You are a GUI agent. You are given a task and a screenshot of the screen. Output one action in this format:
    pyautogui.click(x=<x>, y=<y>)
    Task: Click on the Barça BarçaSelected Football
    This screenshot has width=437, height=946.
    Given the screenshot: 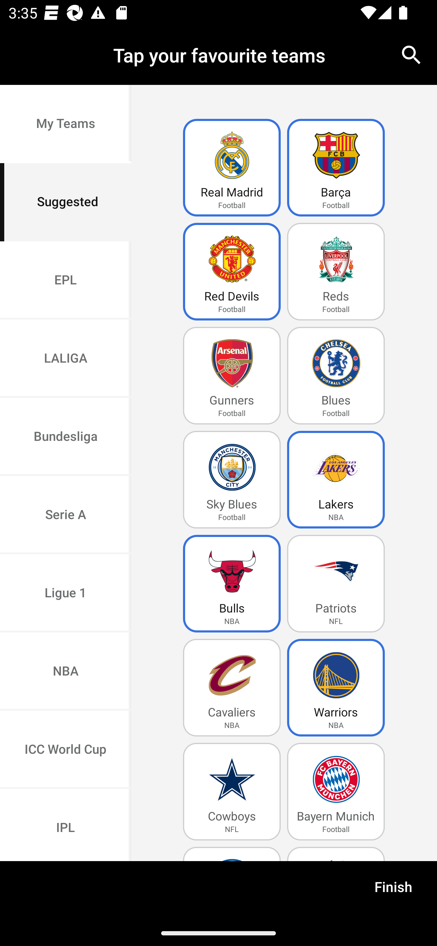 What is the action you would take?
    pyautogui.click(x=336, y=168)
    